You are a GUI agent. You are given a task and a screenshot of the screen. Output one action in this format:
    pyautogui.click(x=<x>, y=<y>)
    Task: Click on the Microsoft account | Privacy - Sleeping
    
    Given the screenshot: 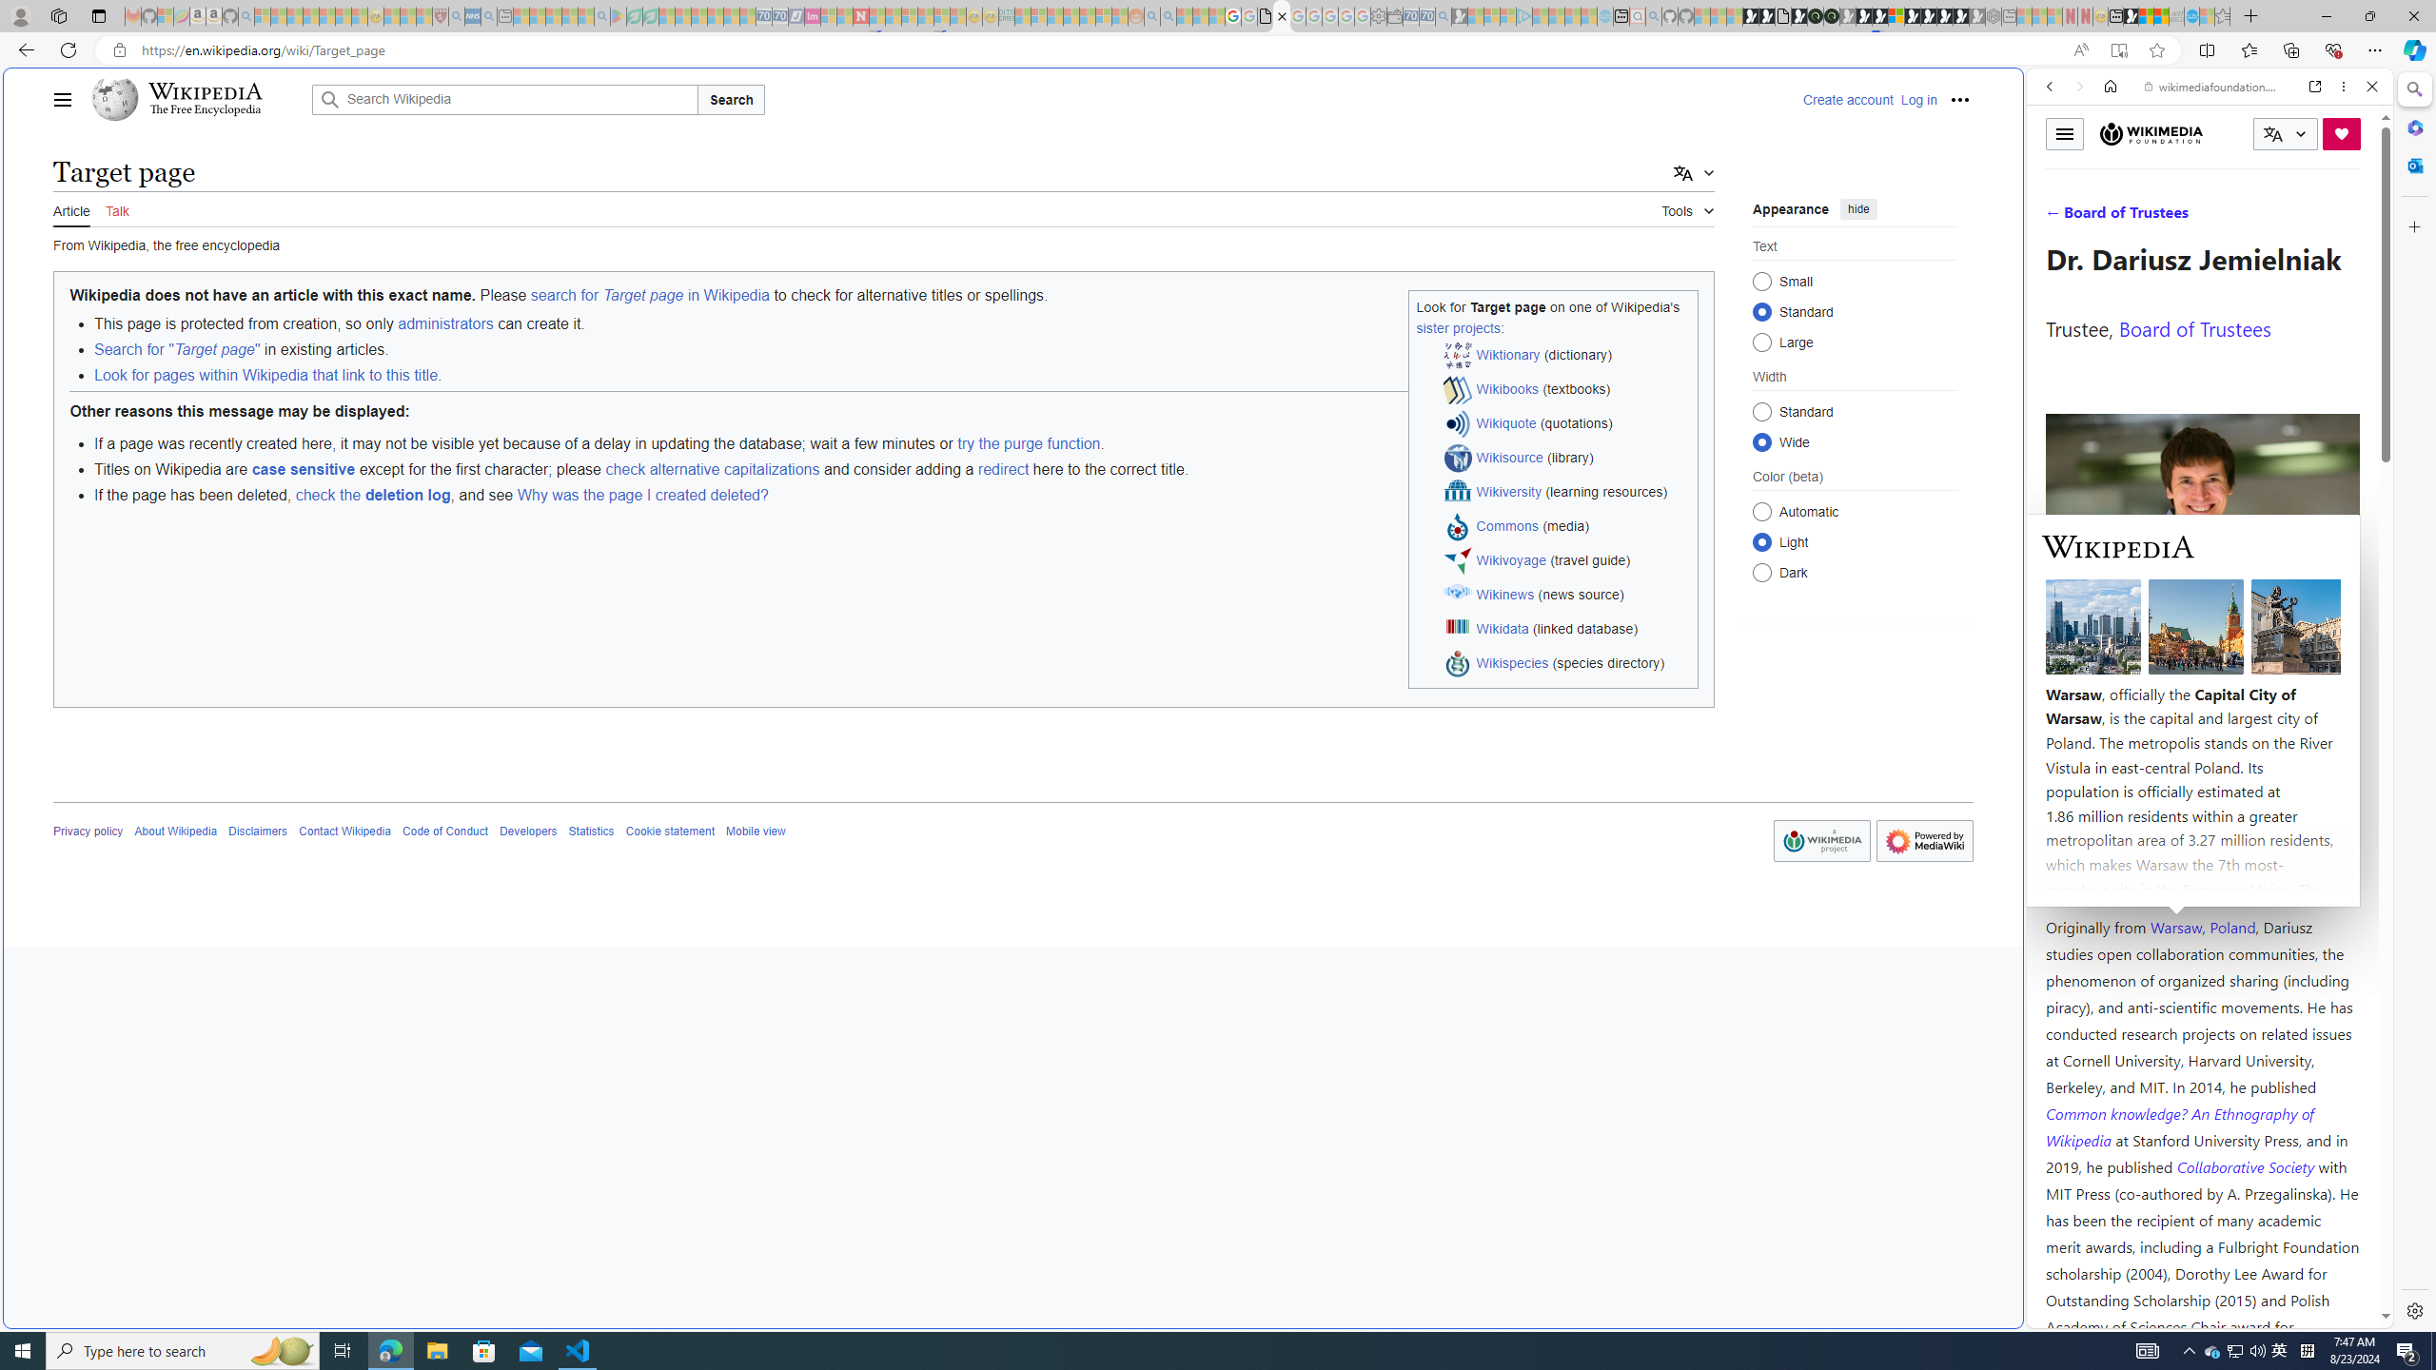 What is the action you would take?
    pyautogui.click(x=1507, y=16)
    